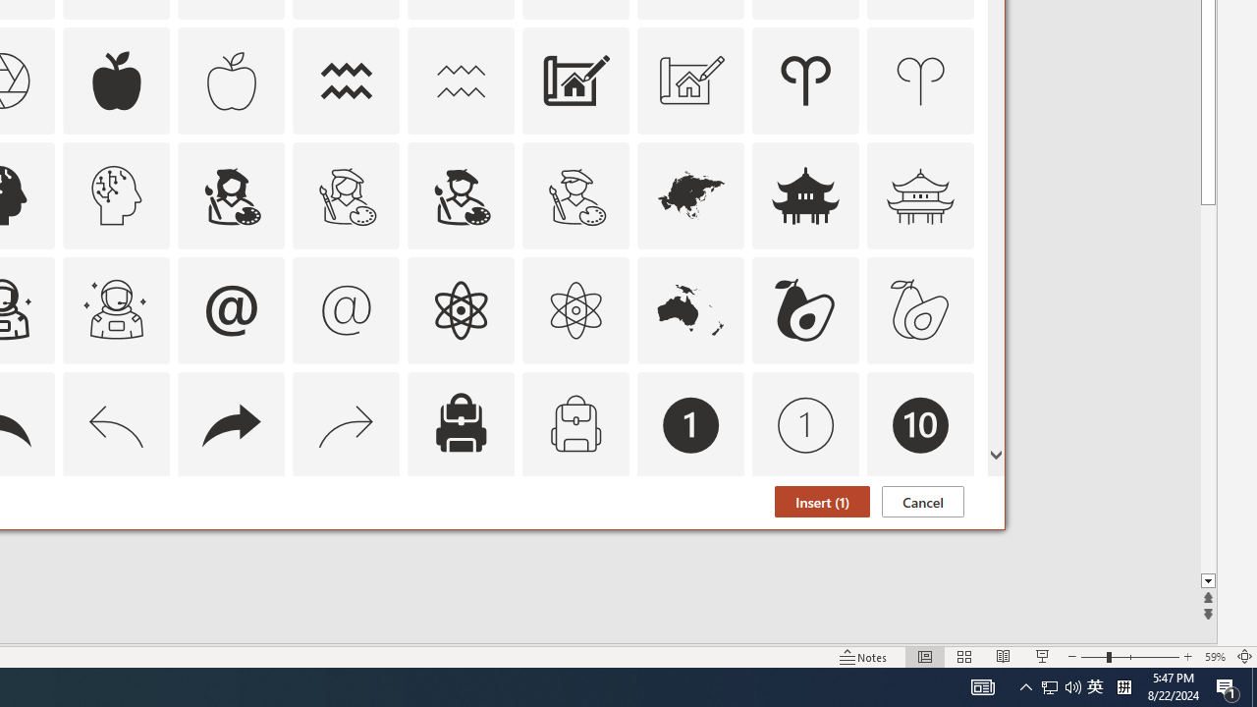 The image size is (1257, 707). I want to click on AutomationID: Icons_Apple_M, so click(231, 81).